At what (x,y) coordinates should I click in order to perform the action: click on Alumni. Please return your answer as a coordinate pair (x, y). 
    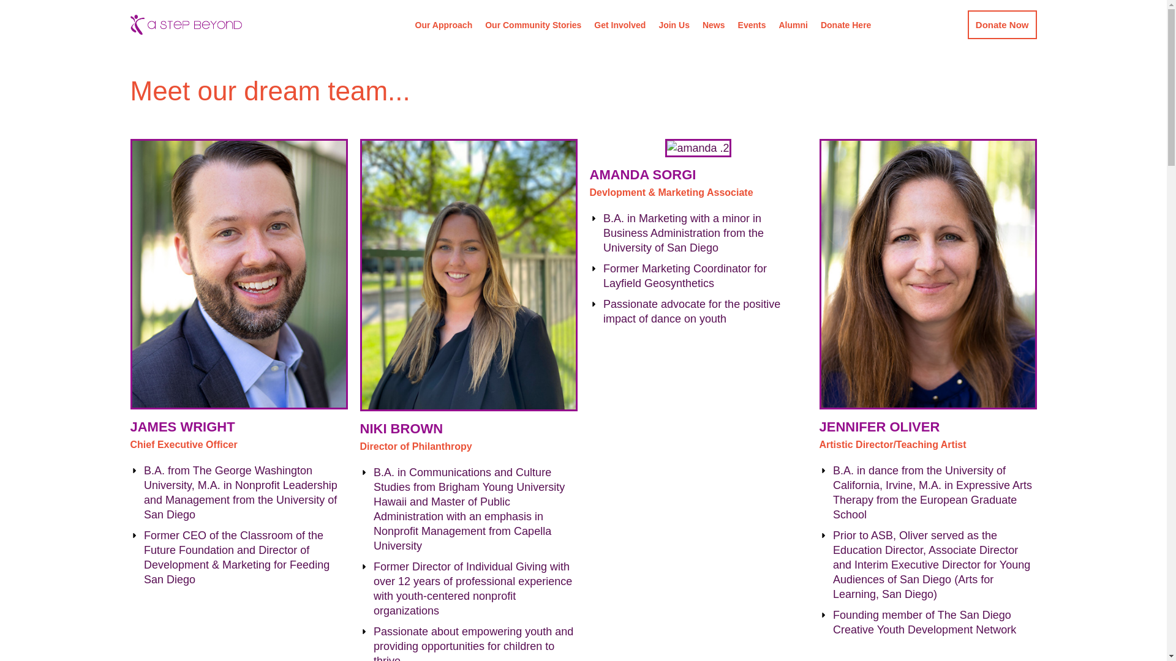
    Looking at the image, I should click on (793, 24).